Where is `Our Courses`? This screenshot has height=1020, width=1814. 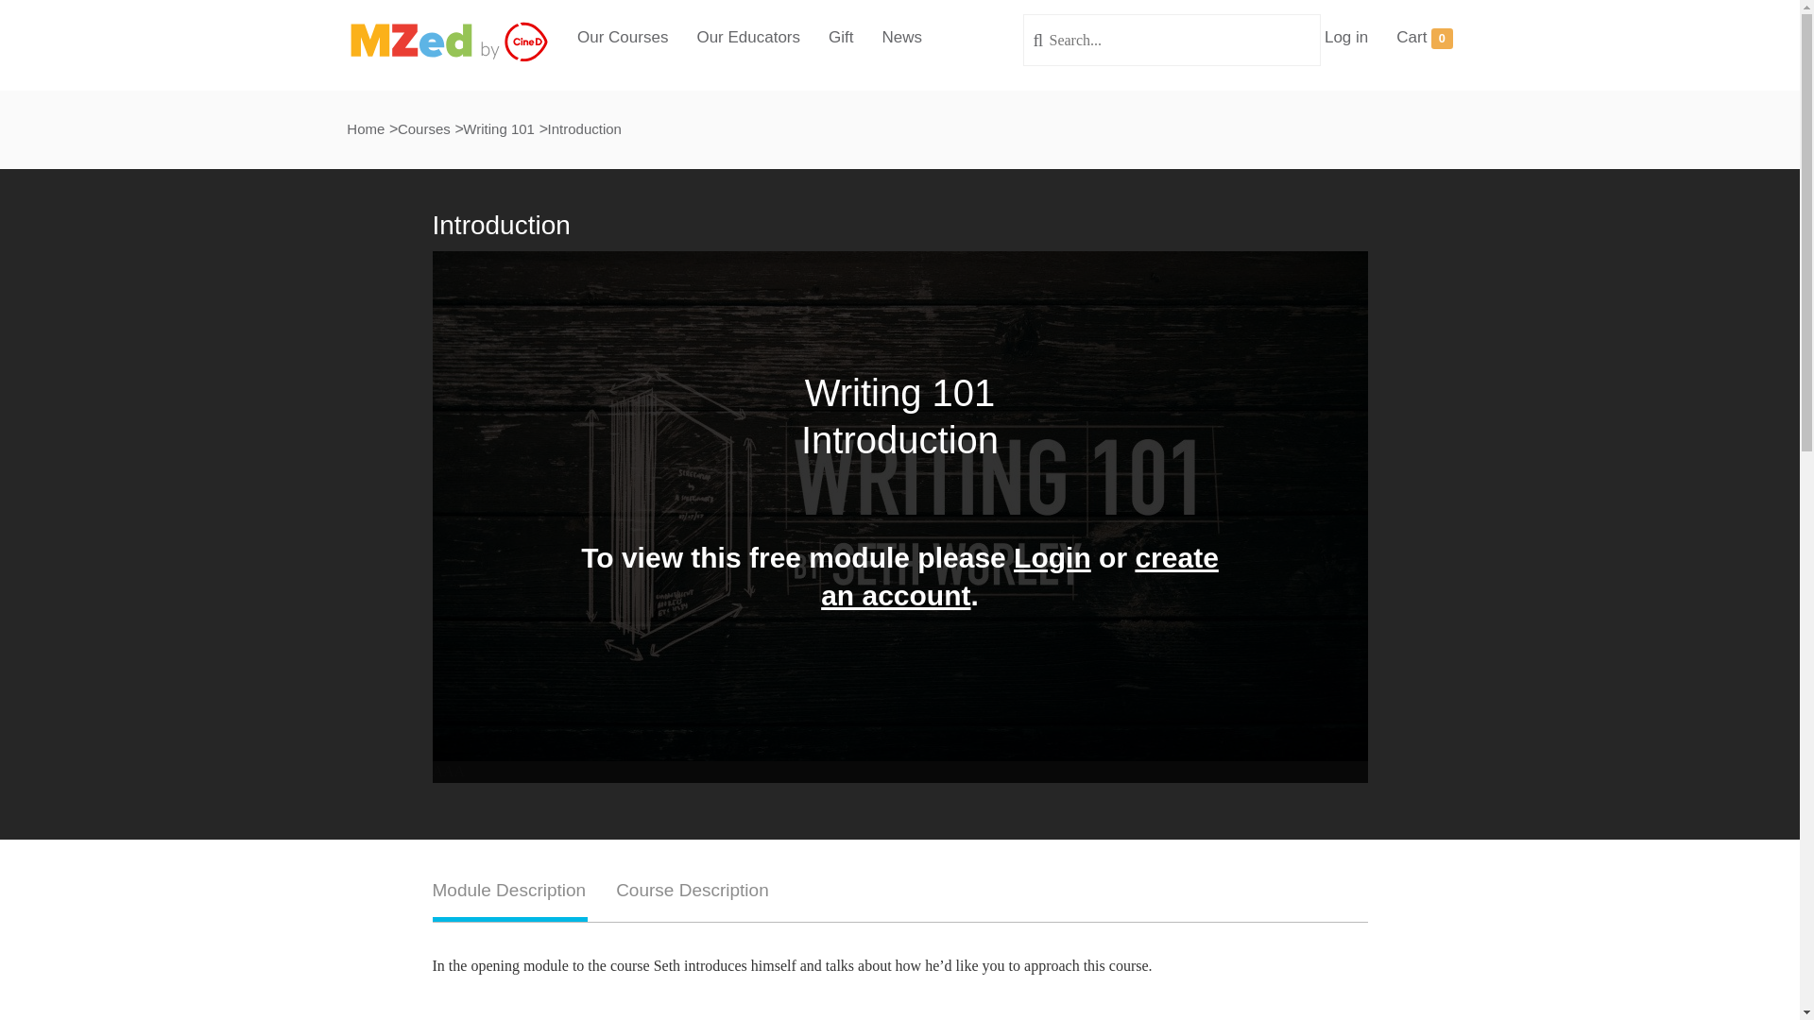 Our Courses is located at coordinates (622, 38).